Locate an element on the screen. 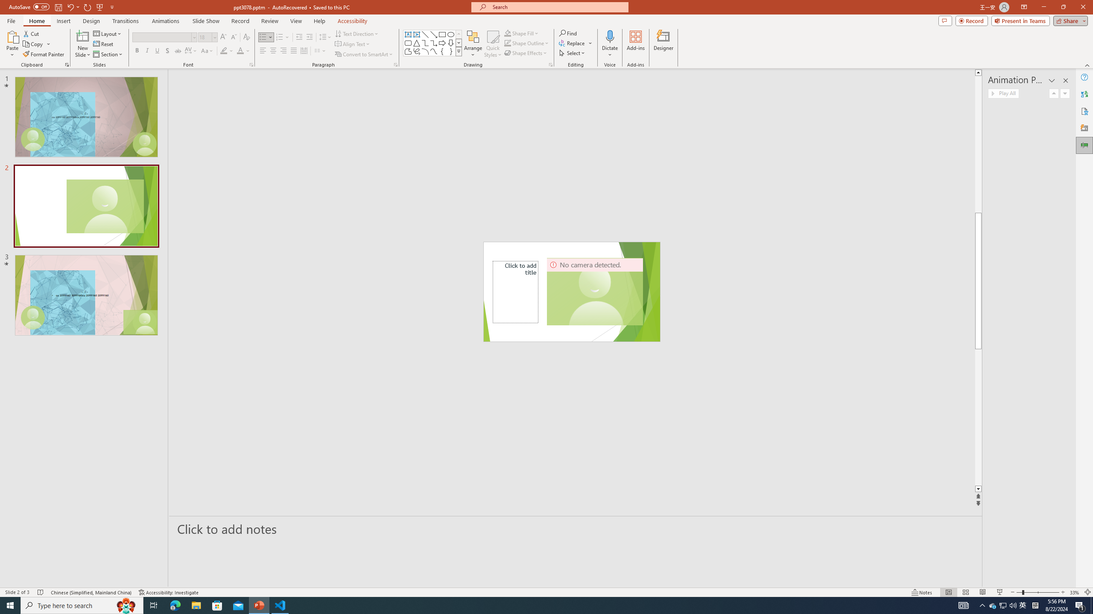 The image size is (1093, 614). Rectangle is located at coordinates (442, 34).